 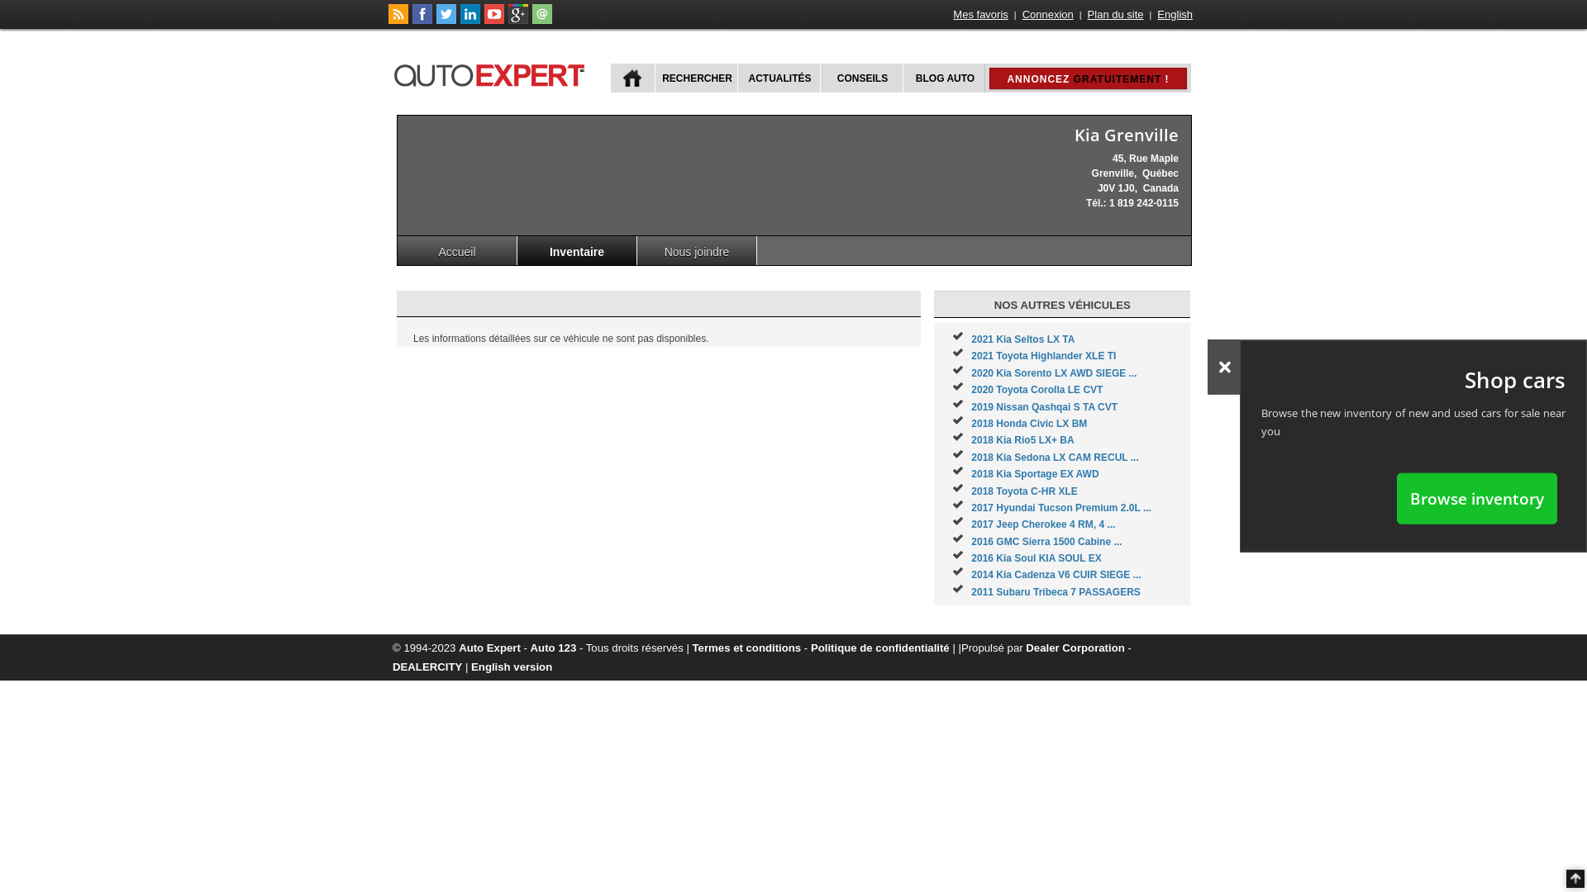 I want to click on Plan du site, so click(x=1116, y=15).